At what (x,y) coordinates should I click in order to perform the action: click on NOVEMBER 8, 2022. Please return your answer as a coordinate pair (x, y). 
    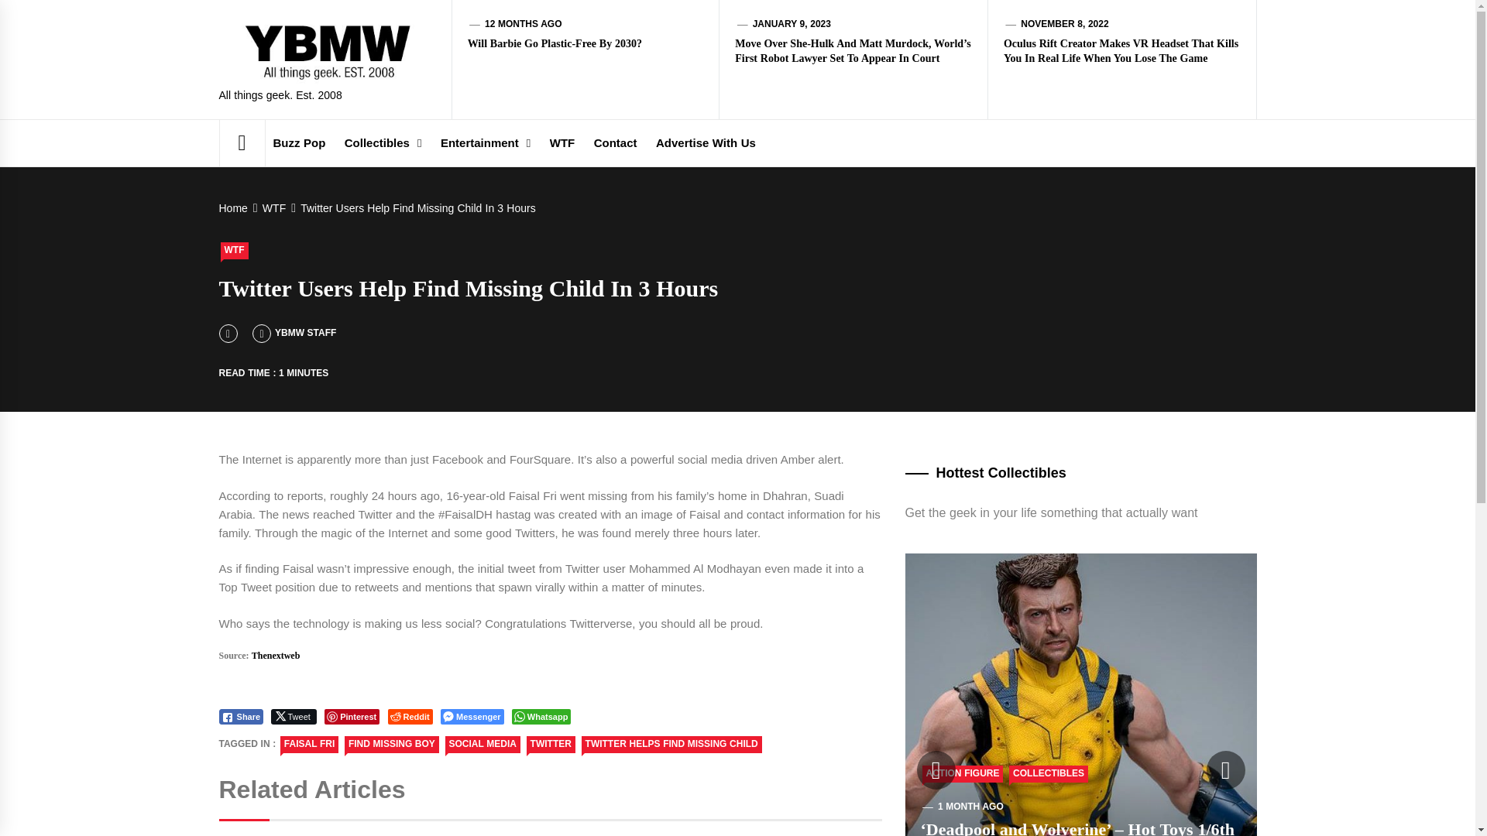
    Looking at the image, I should click on (1064, 23).